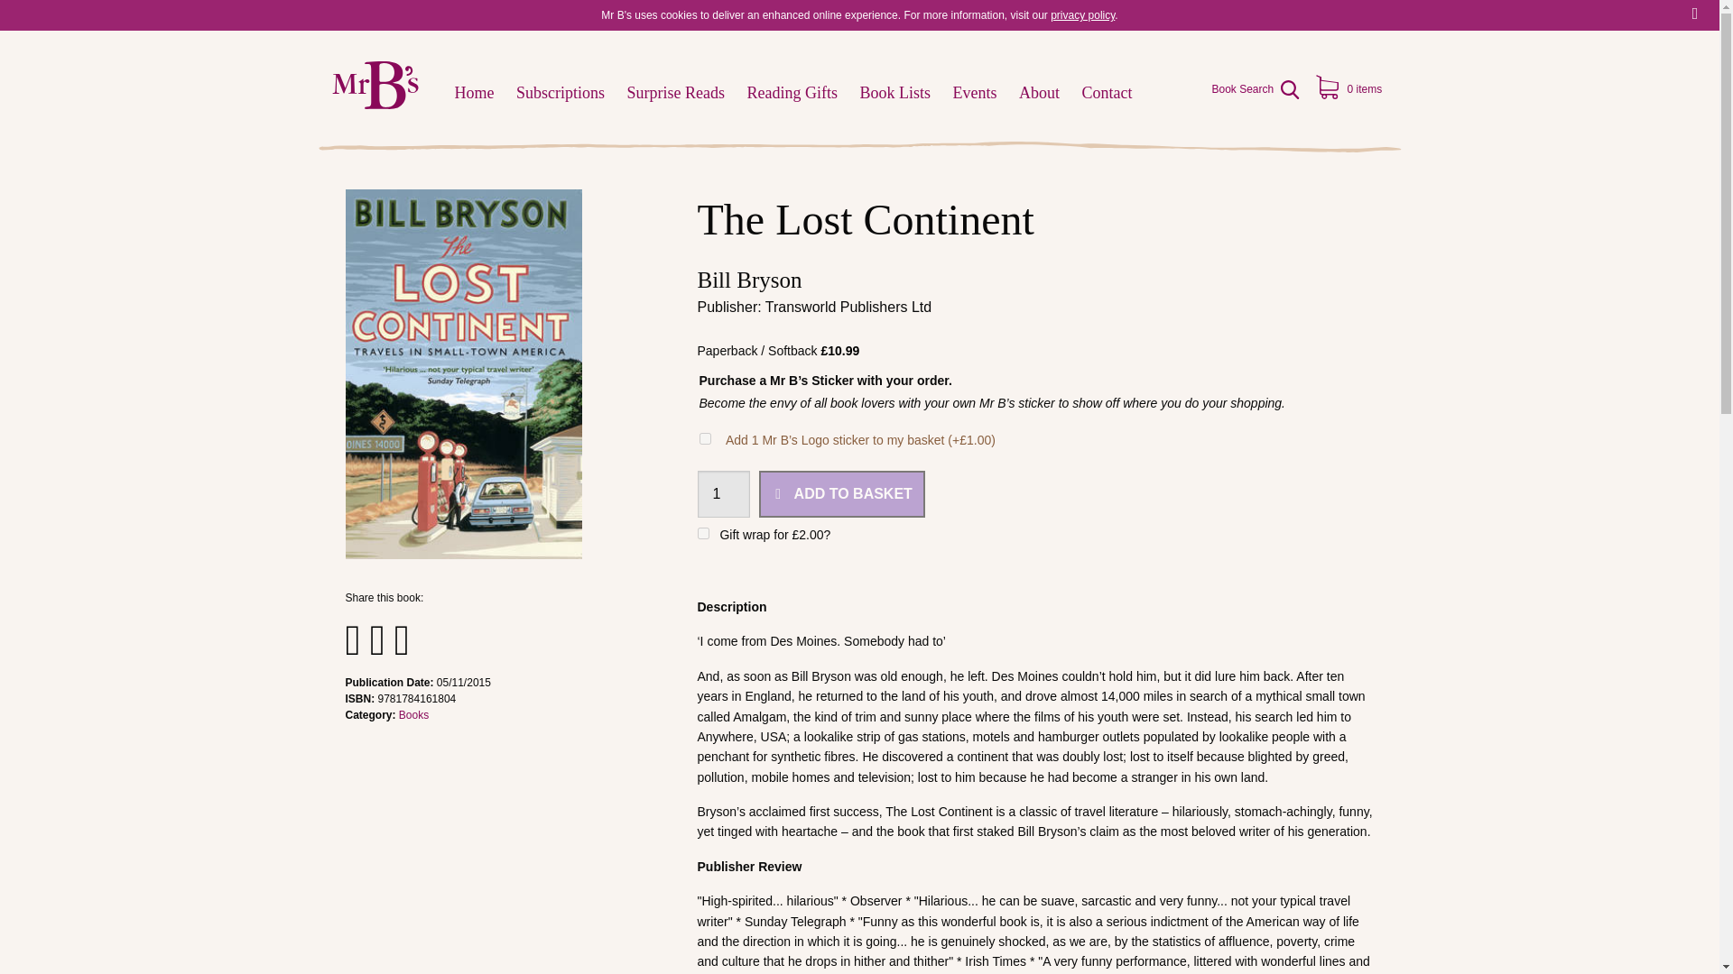  I want to click on Events, so click(975, 93).